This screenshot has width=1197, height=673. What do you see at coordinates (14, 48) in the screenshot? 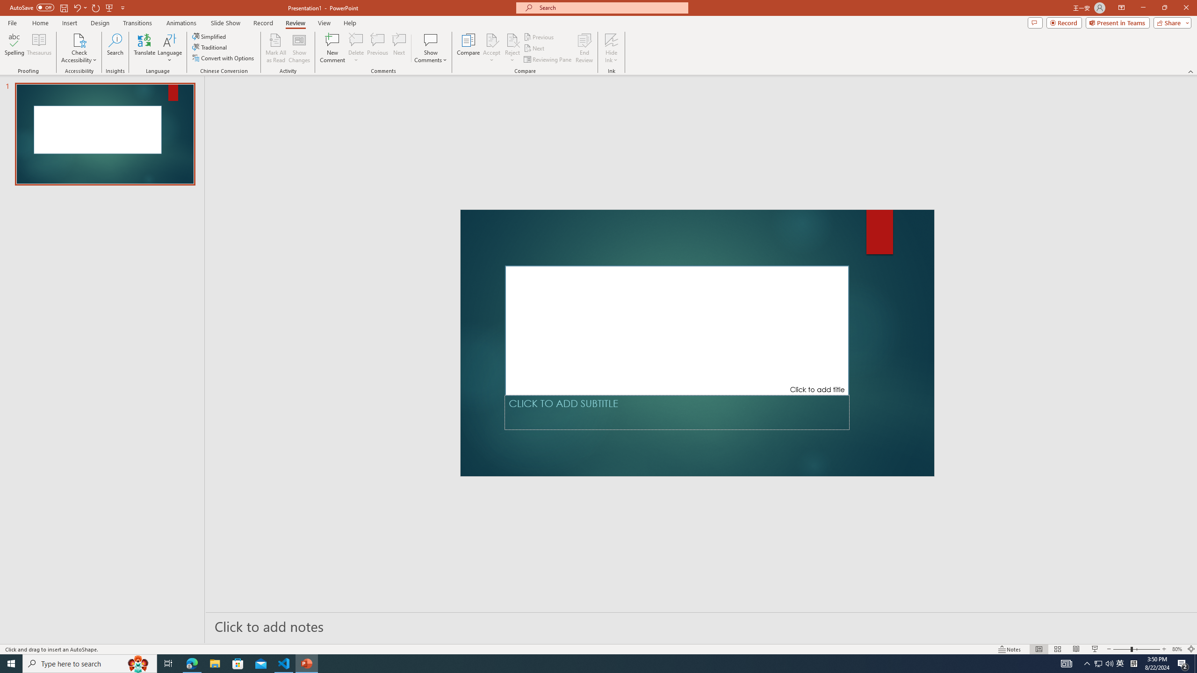
I see `Spelling...` at bounding box center [14, 48].